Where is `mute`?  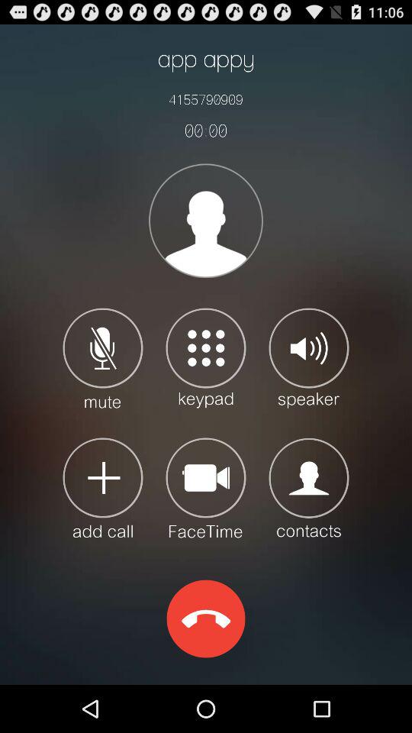 mute is located at coordinates (102, 357).